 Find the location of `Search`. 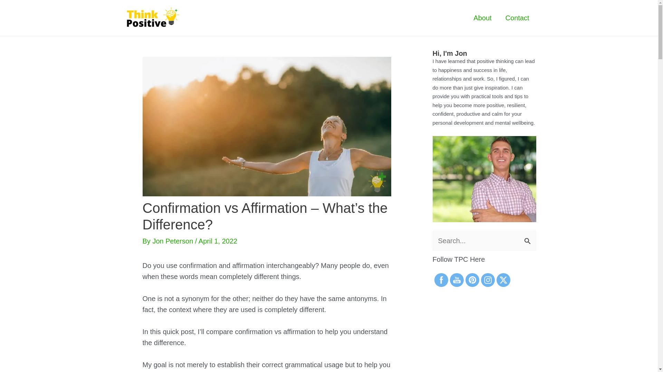

Search is located at coordinates (528, 238).